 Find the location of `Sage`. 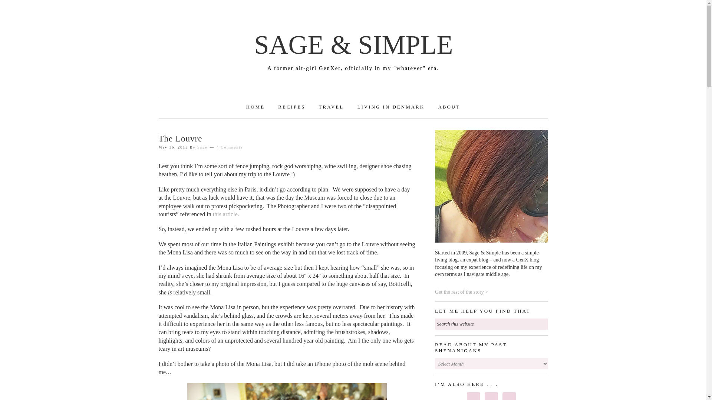

Sage is located at coordinates (202, 147).